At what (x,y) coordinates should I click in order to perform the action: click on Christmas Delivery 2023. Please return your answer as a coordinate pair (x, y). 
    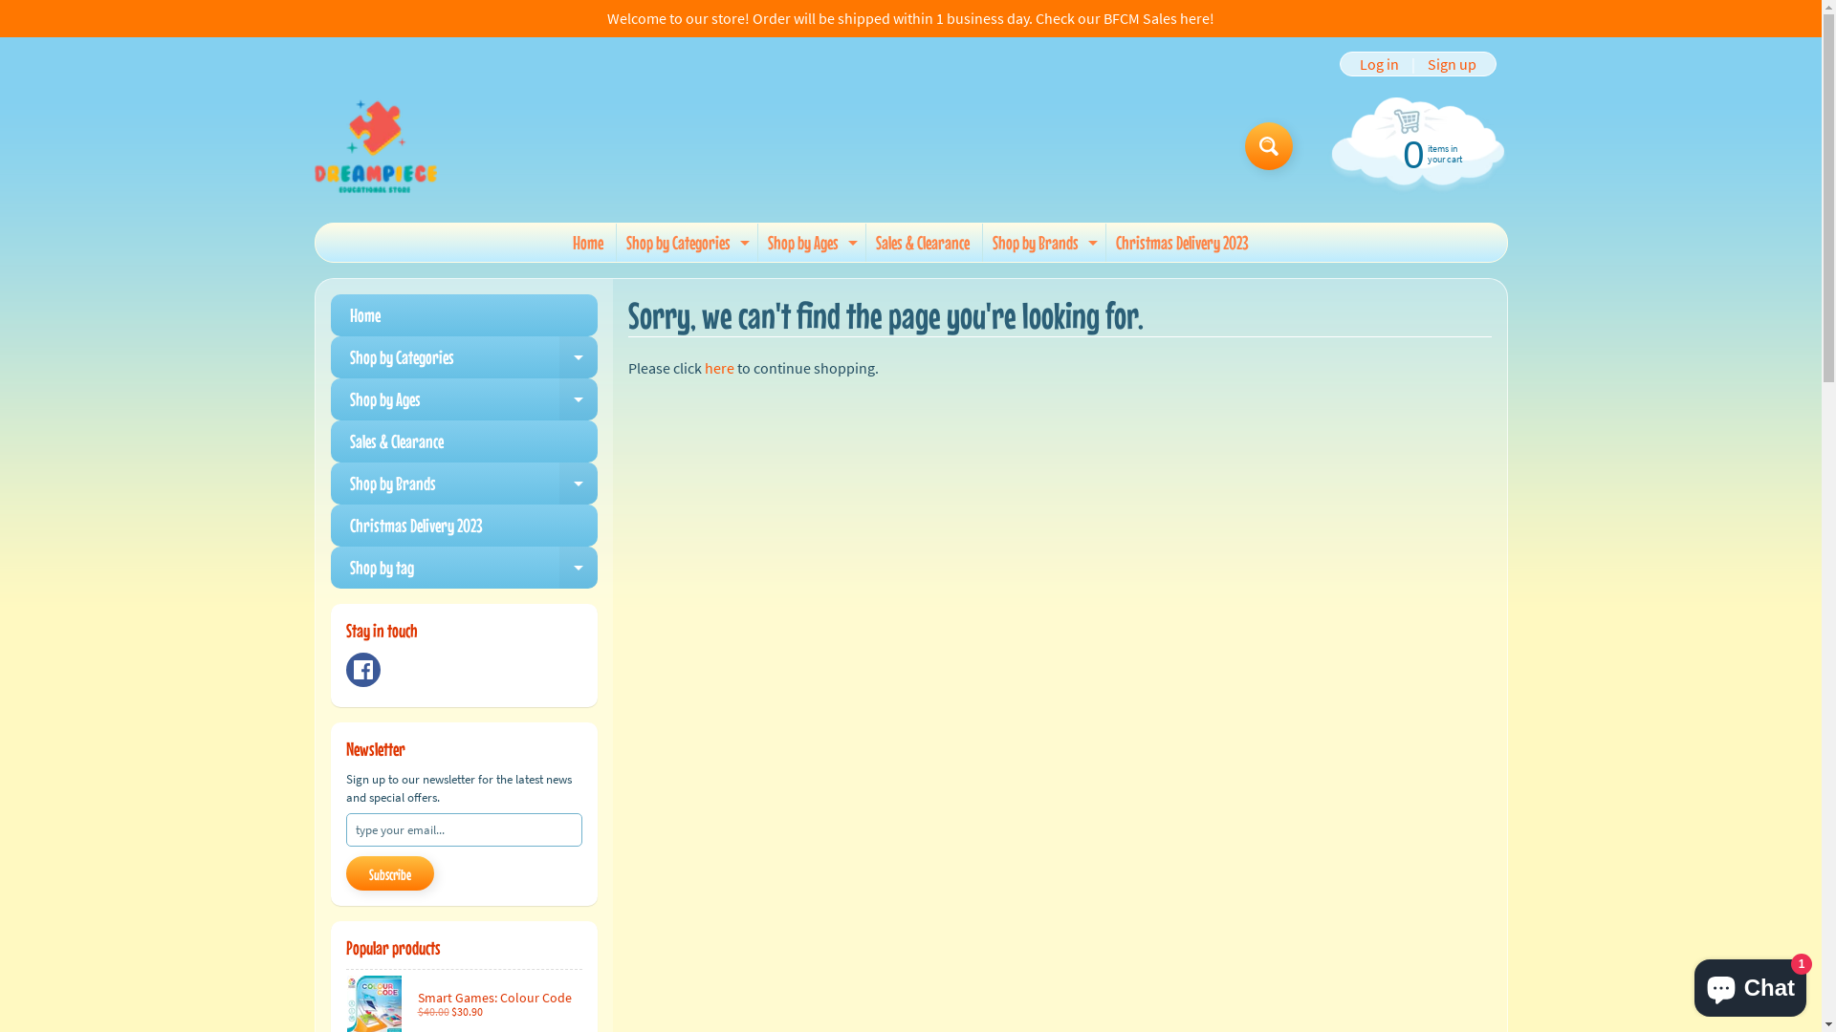
    Looking at the image, I should click on (1182, 243).